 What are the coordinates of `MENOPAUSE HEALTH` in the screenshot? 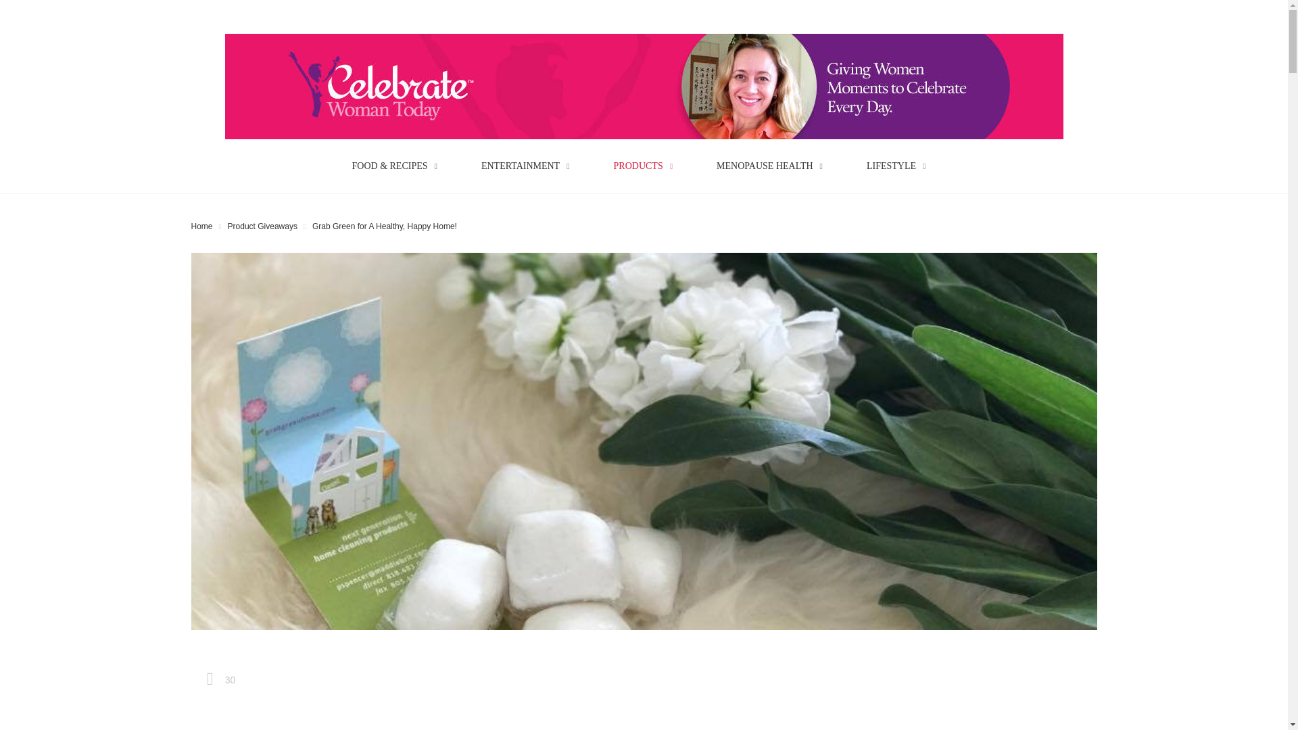 It's located at (775, 166).